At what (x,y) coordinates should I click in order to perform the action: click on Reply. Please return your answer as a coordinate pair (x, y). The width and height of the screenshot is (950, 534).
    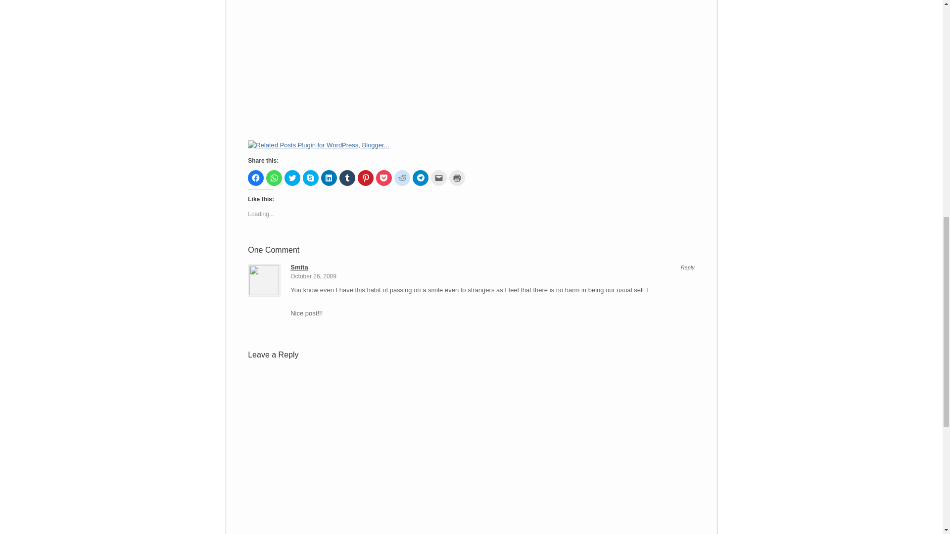
    Looking at the image, I should click on (688, 267).